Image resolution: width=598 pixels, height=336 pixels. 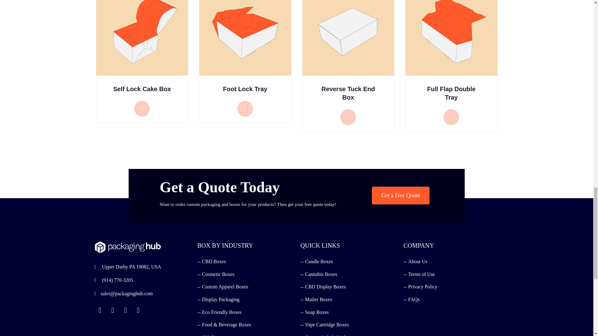 What do you see at coordinates (127, 250) in the screenshot?
I see `Packaging Hub` at bounding box center [127, 250].